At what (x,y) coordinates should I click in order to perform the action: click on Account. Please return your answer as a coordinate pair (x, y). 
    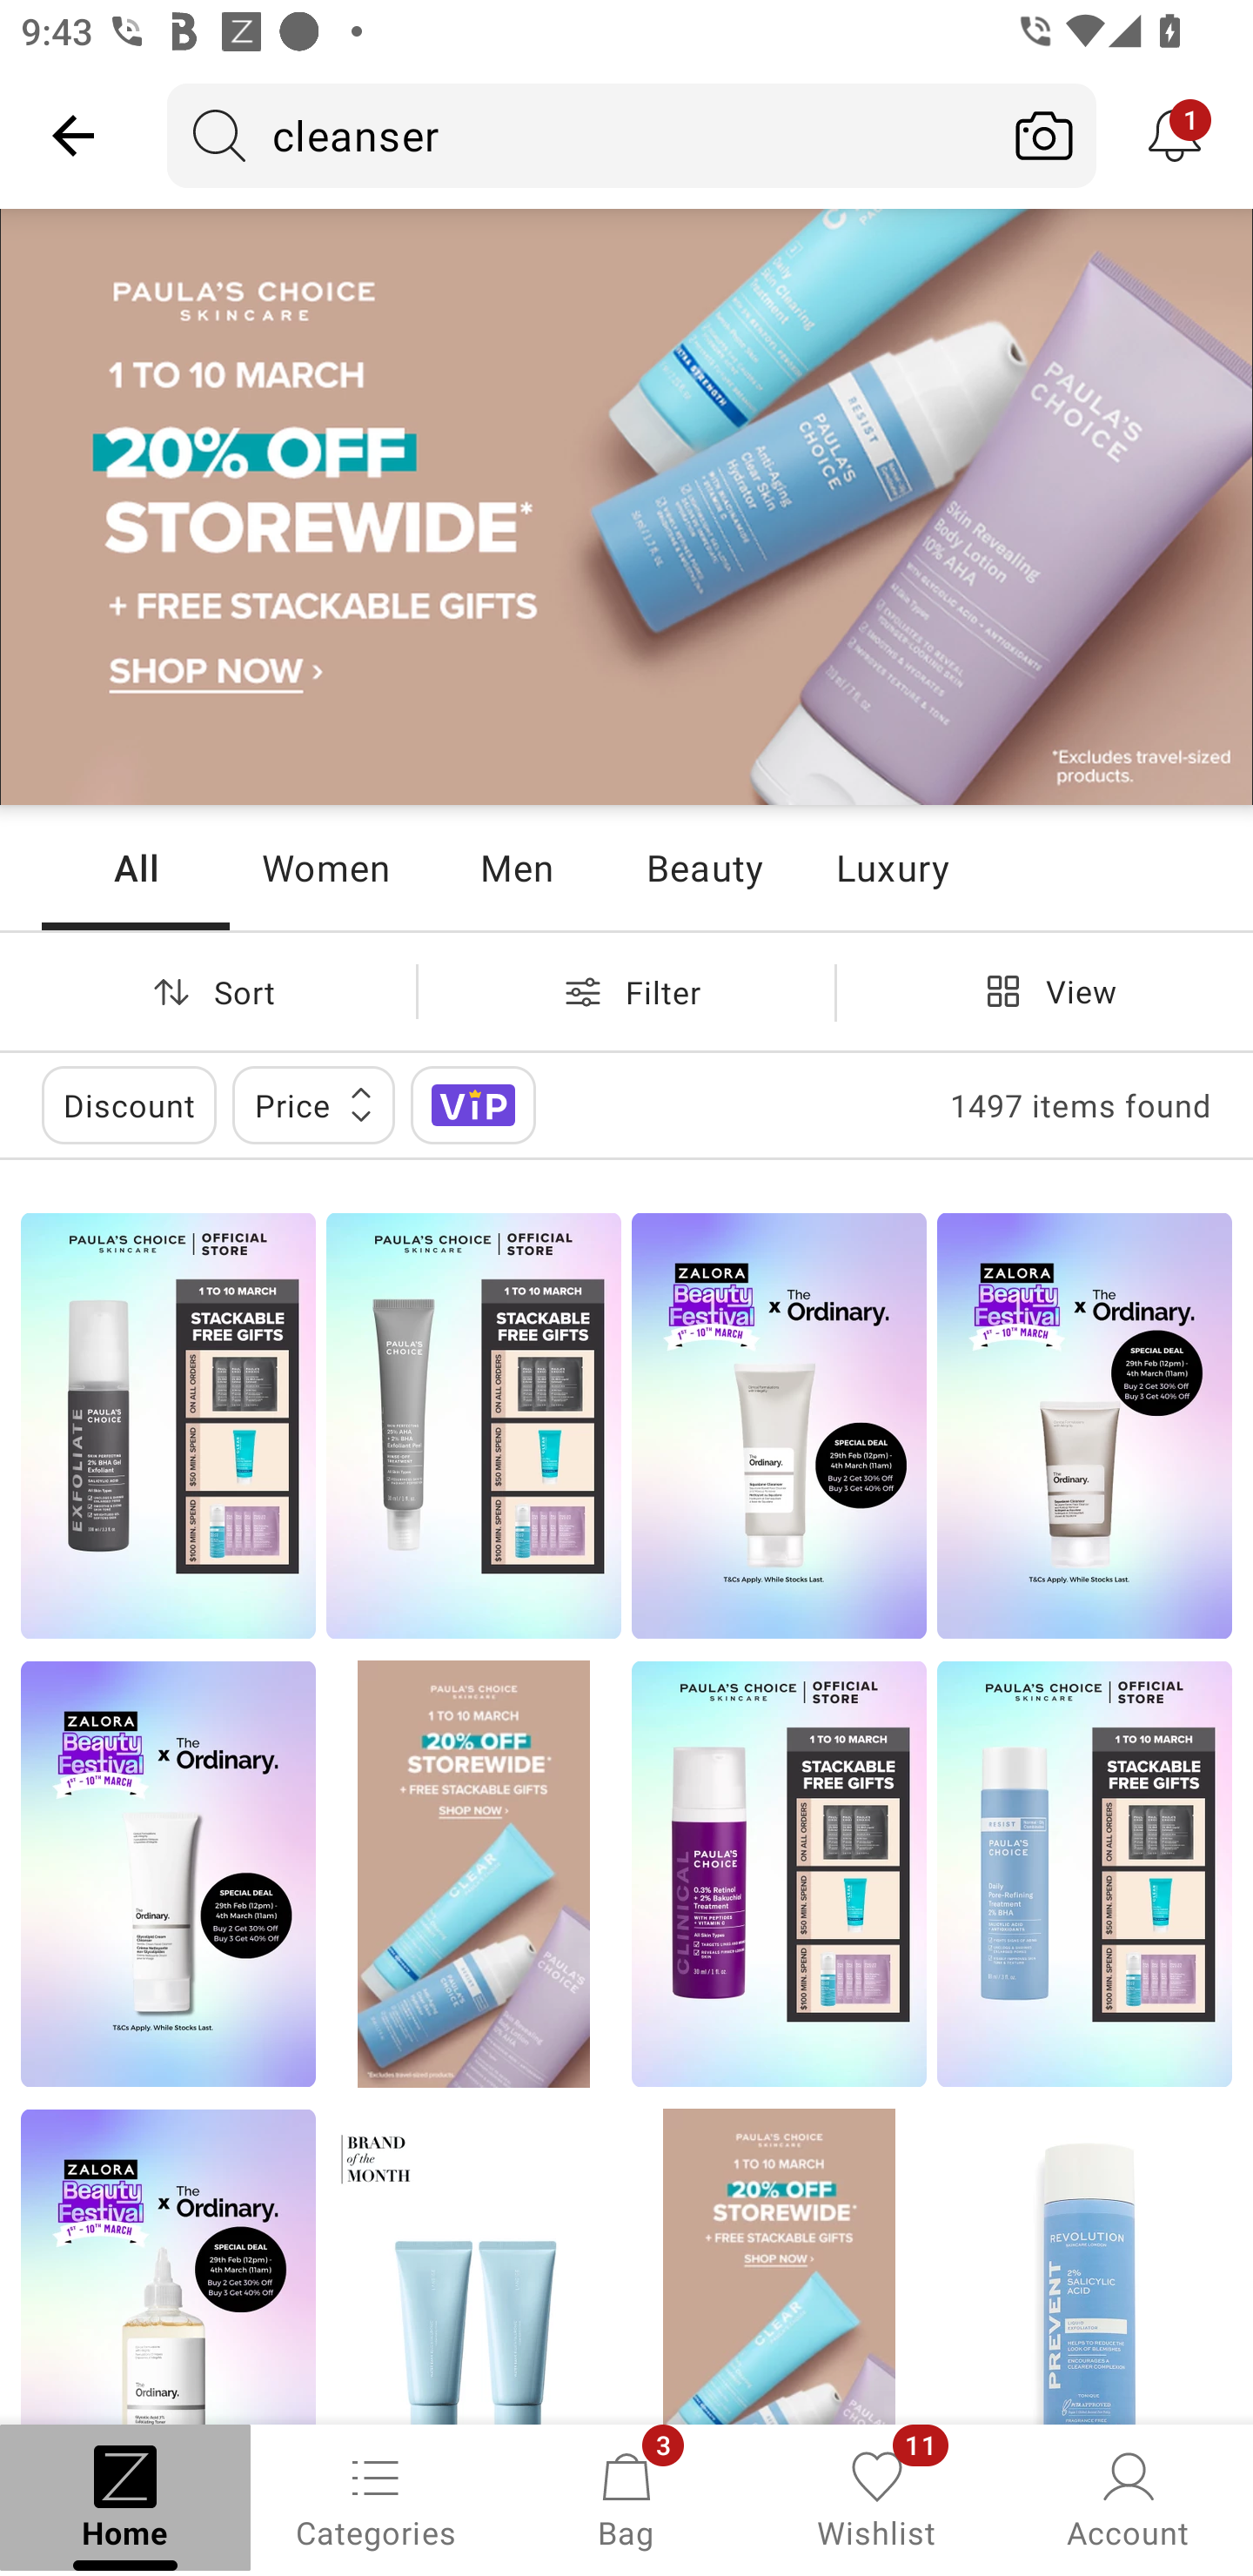
    Looking at the image, I should click on (1128, 2498).